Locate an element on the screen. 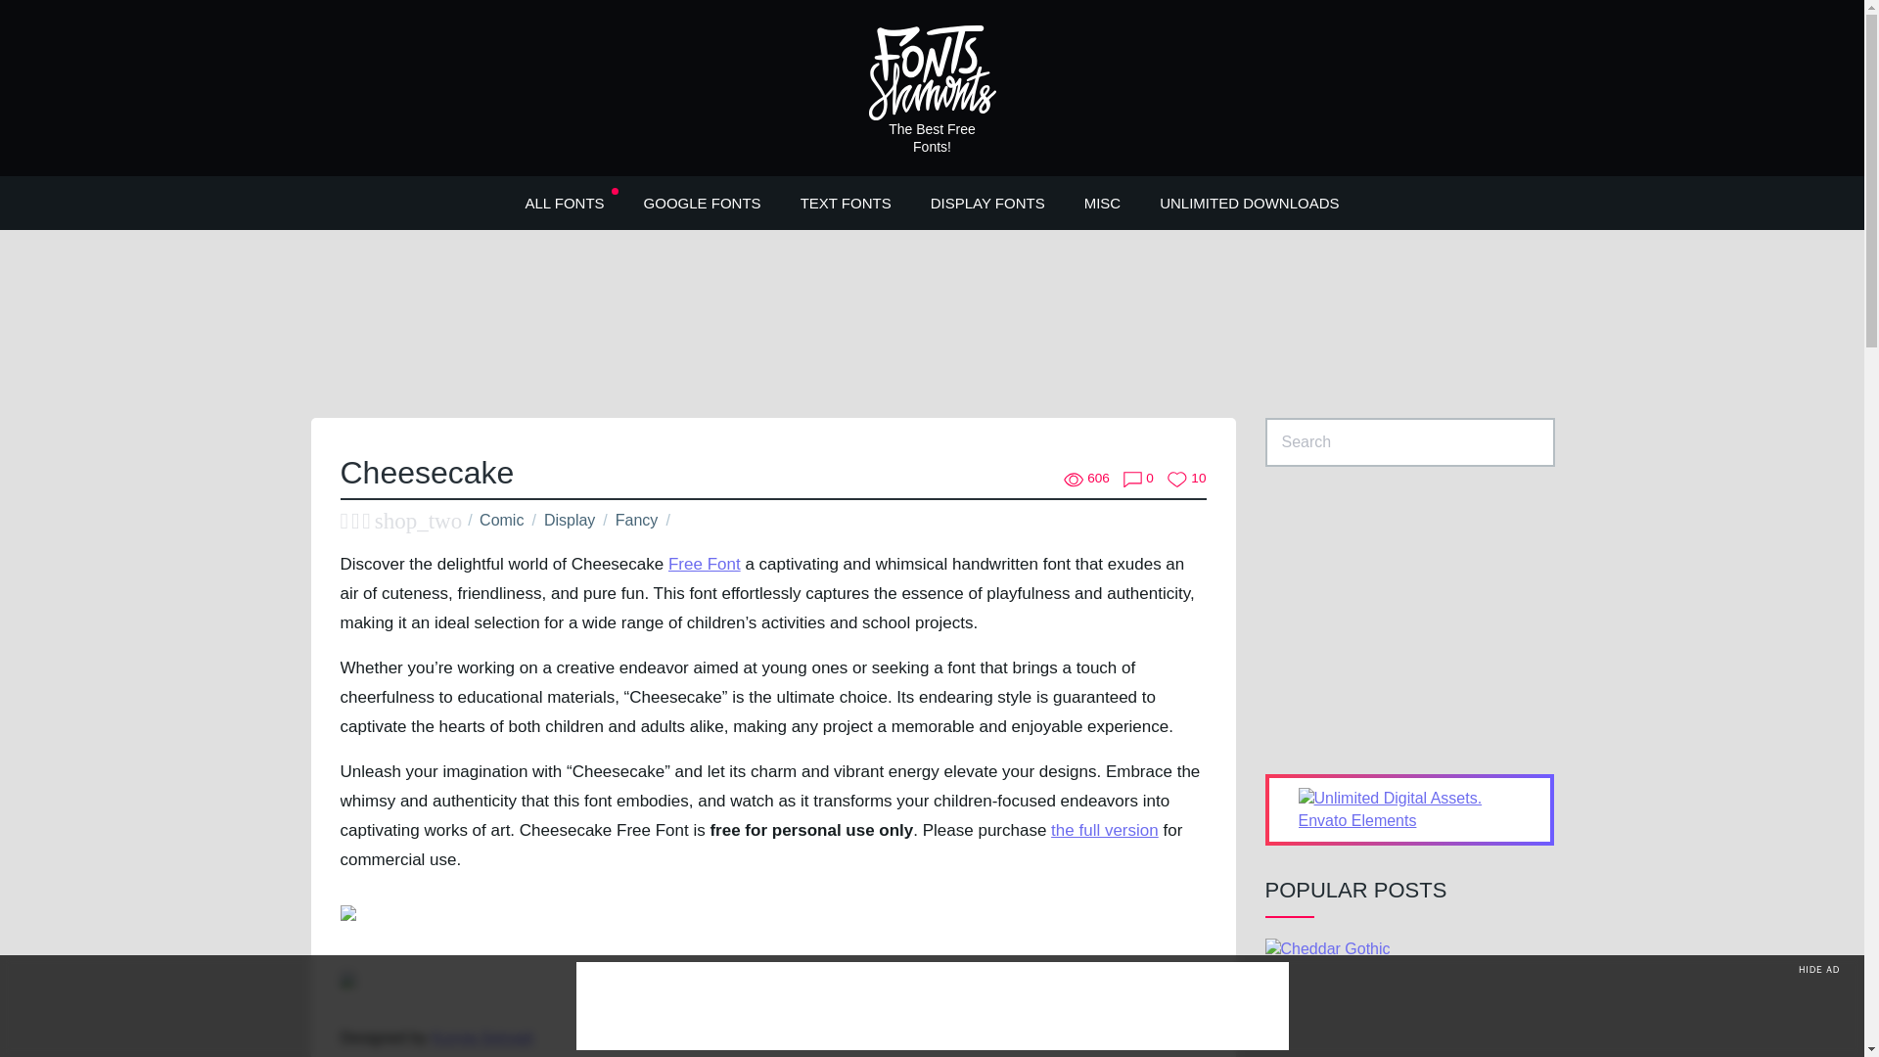 The height and width of the screenshot is (1057, 1879). GOOGLE FONTS is located at coordinates (703, 202).